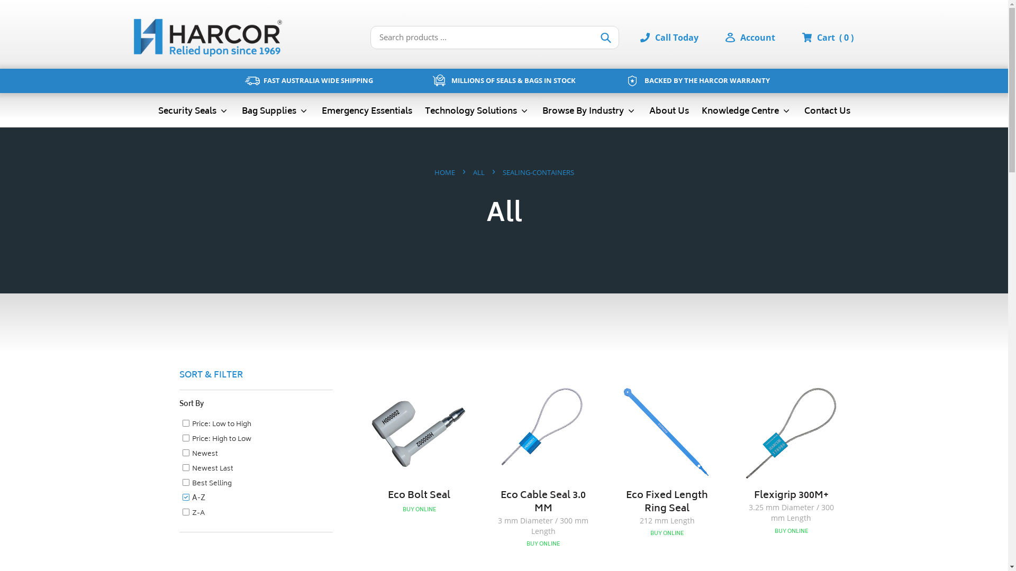 This screenshot has width=1016, height=571. Describe the element at coordinates (367, 111) in the screenshot. I see `Emergency Essentials` at that location.